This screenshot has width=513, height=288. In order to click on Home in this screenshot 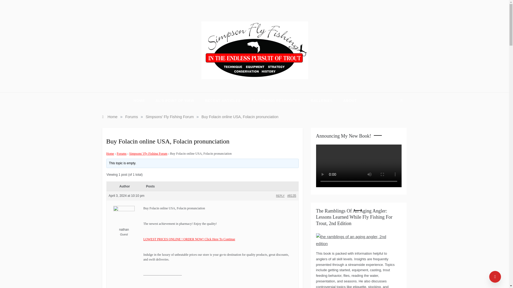, I will do `click(110, 154)`.